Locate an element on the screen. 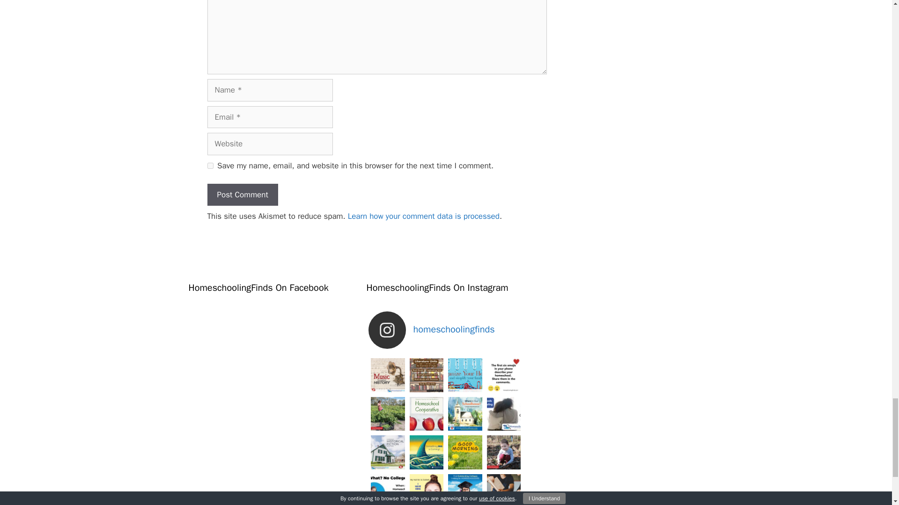  Post Comment is located at coordinates (242, 195).